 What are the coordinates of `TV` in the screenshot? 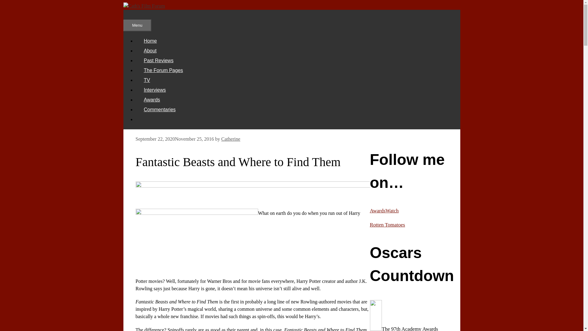 It's located at (146, 80).